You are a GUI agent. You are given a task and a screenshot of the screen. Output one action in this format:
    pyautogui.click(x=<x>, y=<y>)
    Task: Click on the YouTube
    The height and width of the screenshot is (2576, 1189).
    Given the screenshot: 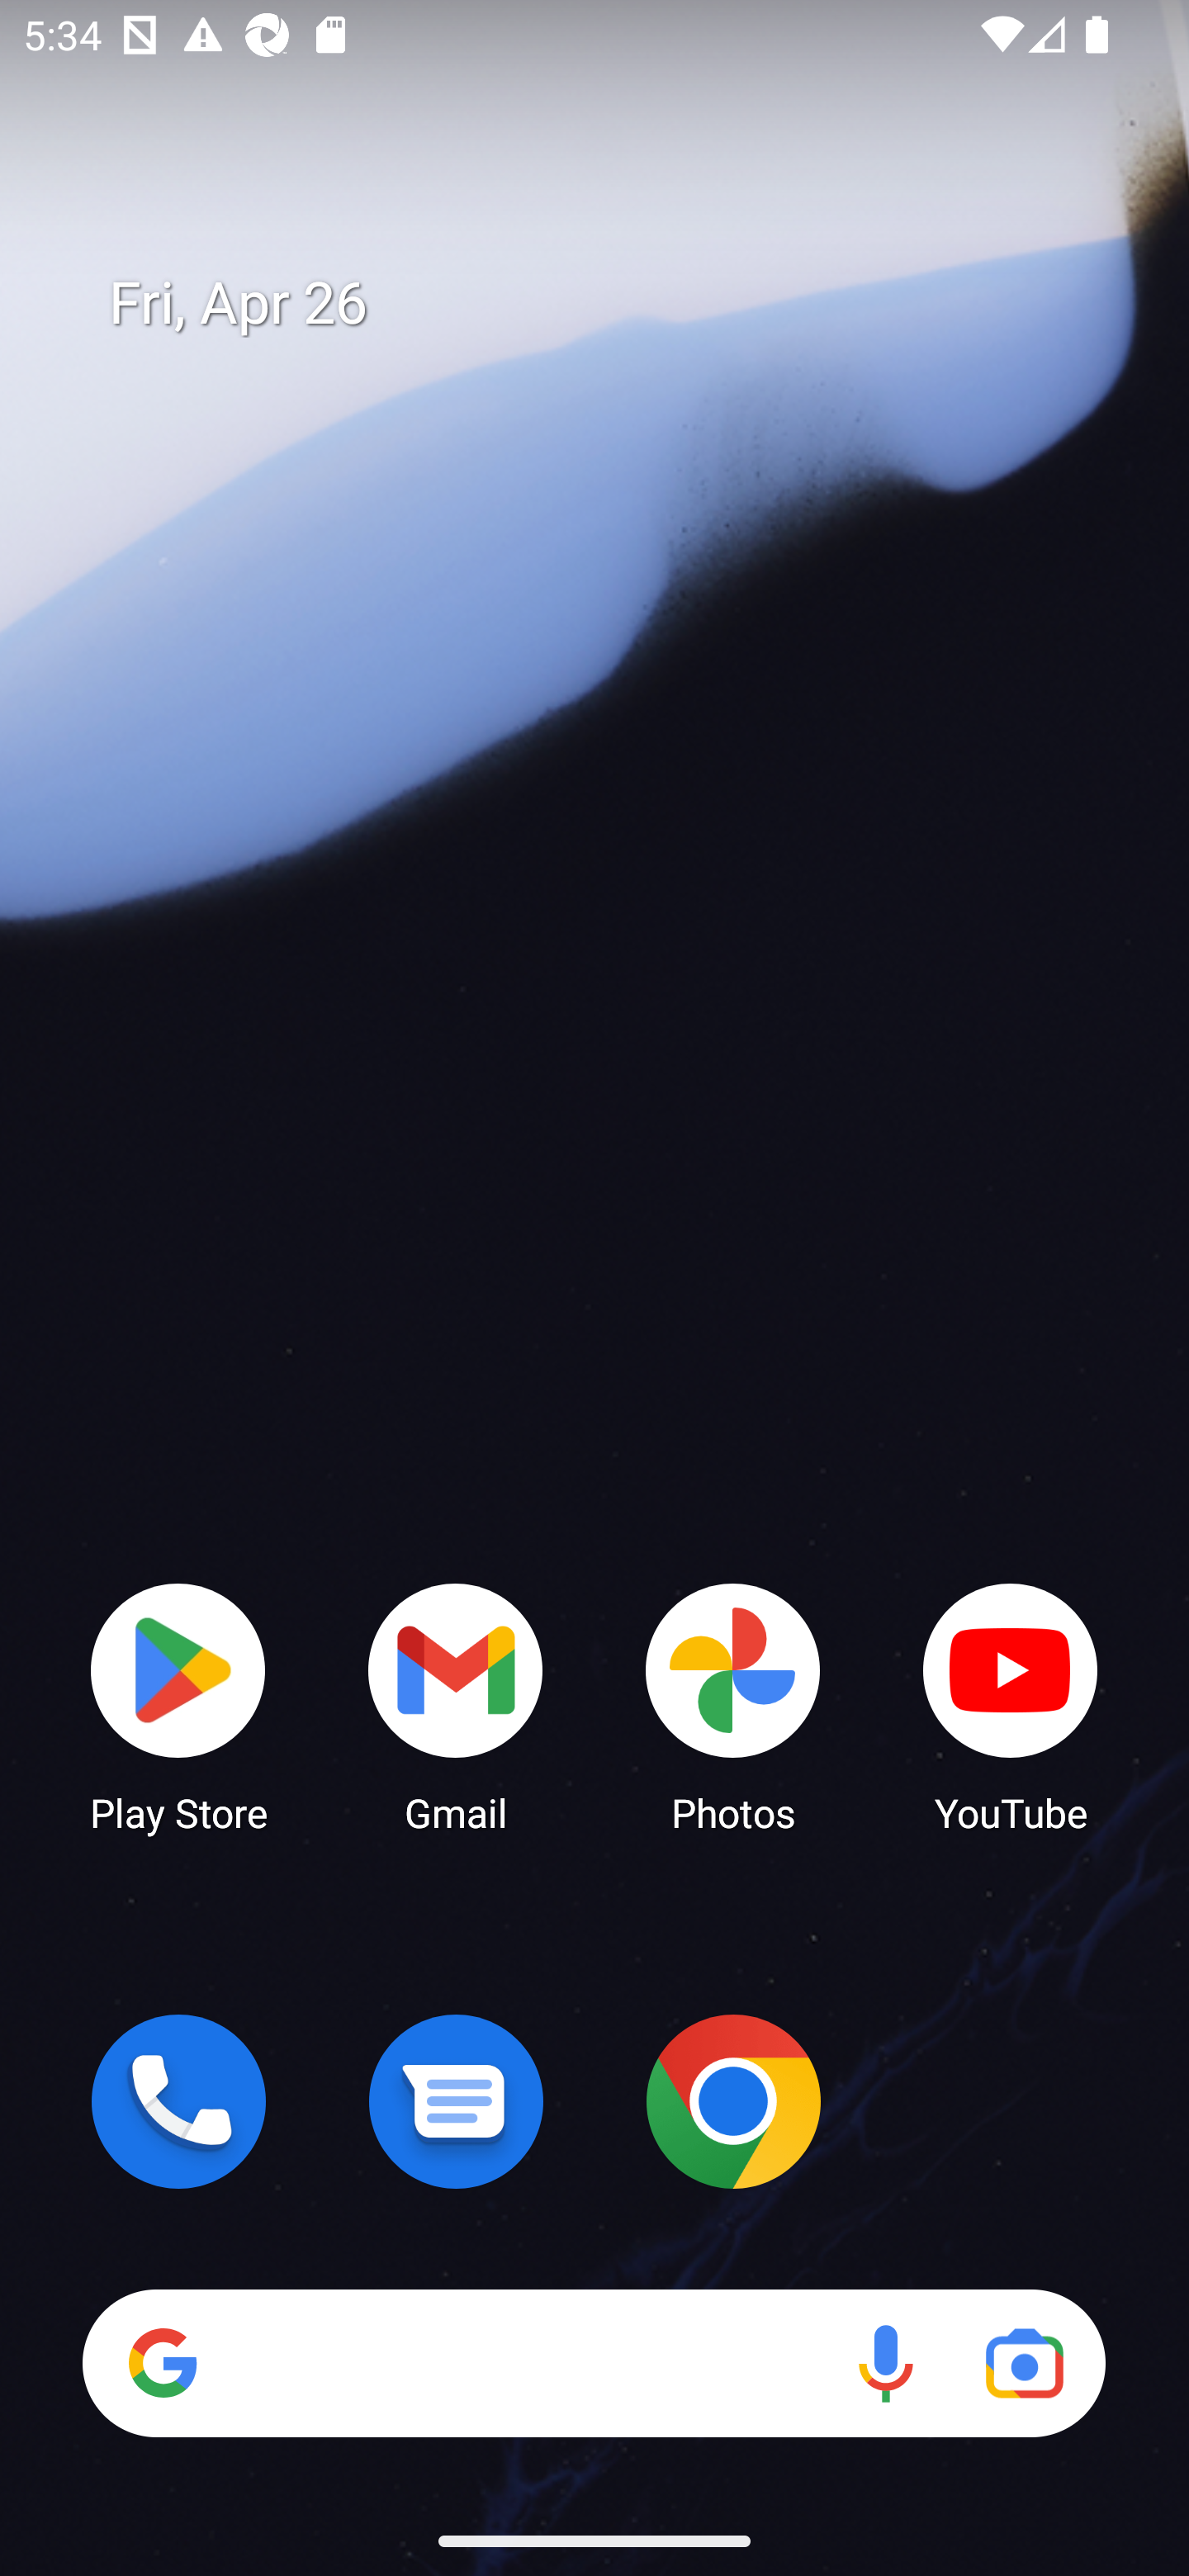 What is the action you would take?
    pyautogui.click(x=1011, y=1706)
    